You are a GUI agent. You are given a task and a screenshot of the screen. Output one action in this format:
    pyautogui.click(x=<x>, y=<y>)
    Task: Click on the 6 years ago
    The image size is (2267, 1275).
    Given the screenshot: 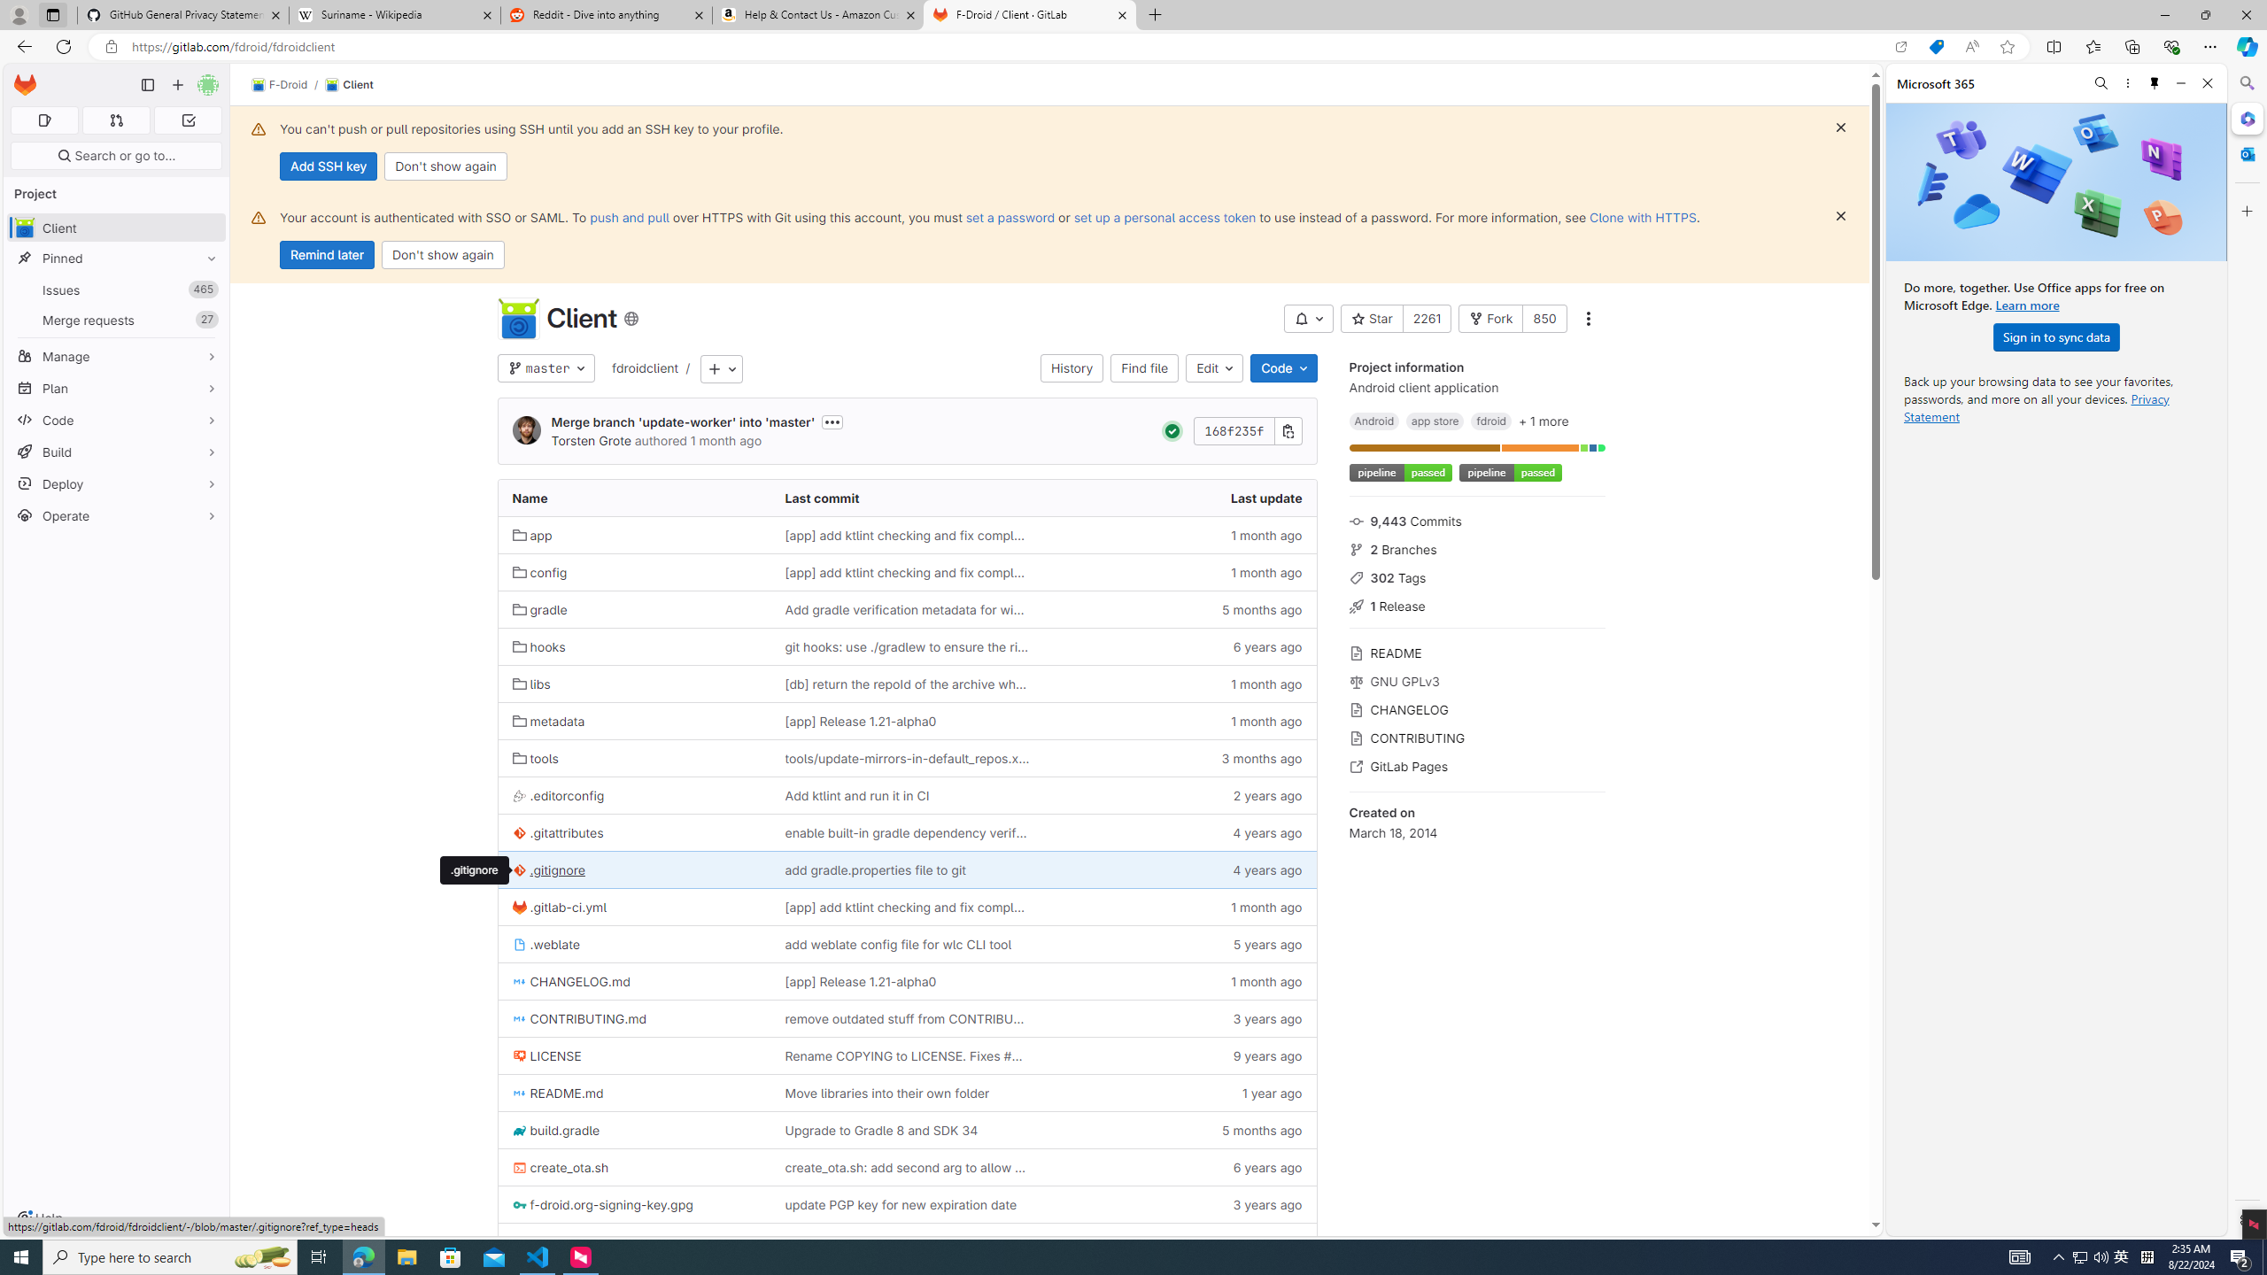 What is the action you would take?
    pyautogui.click(x=1180, y=1167)
    